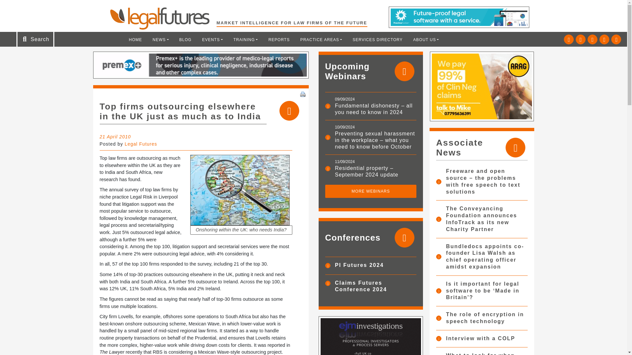  I want to click on PRACTICE AREAS, so click(321, 39).